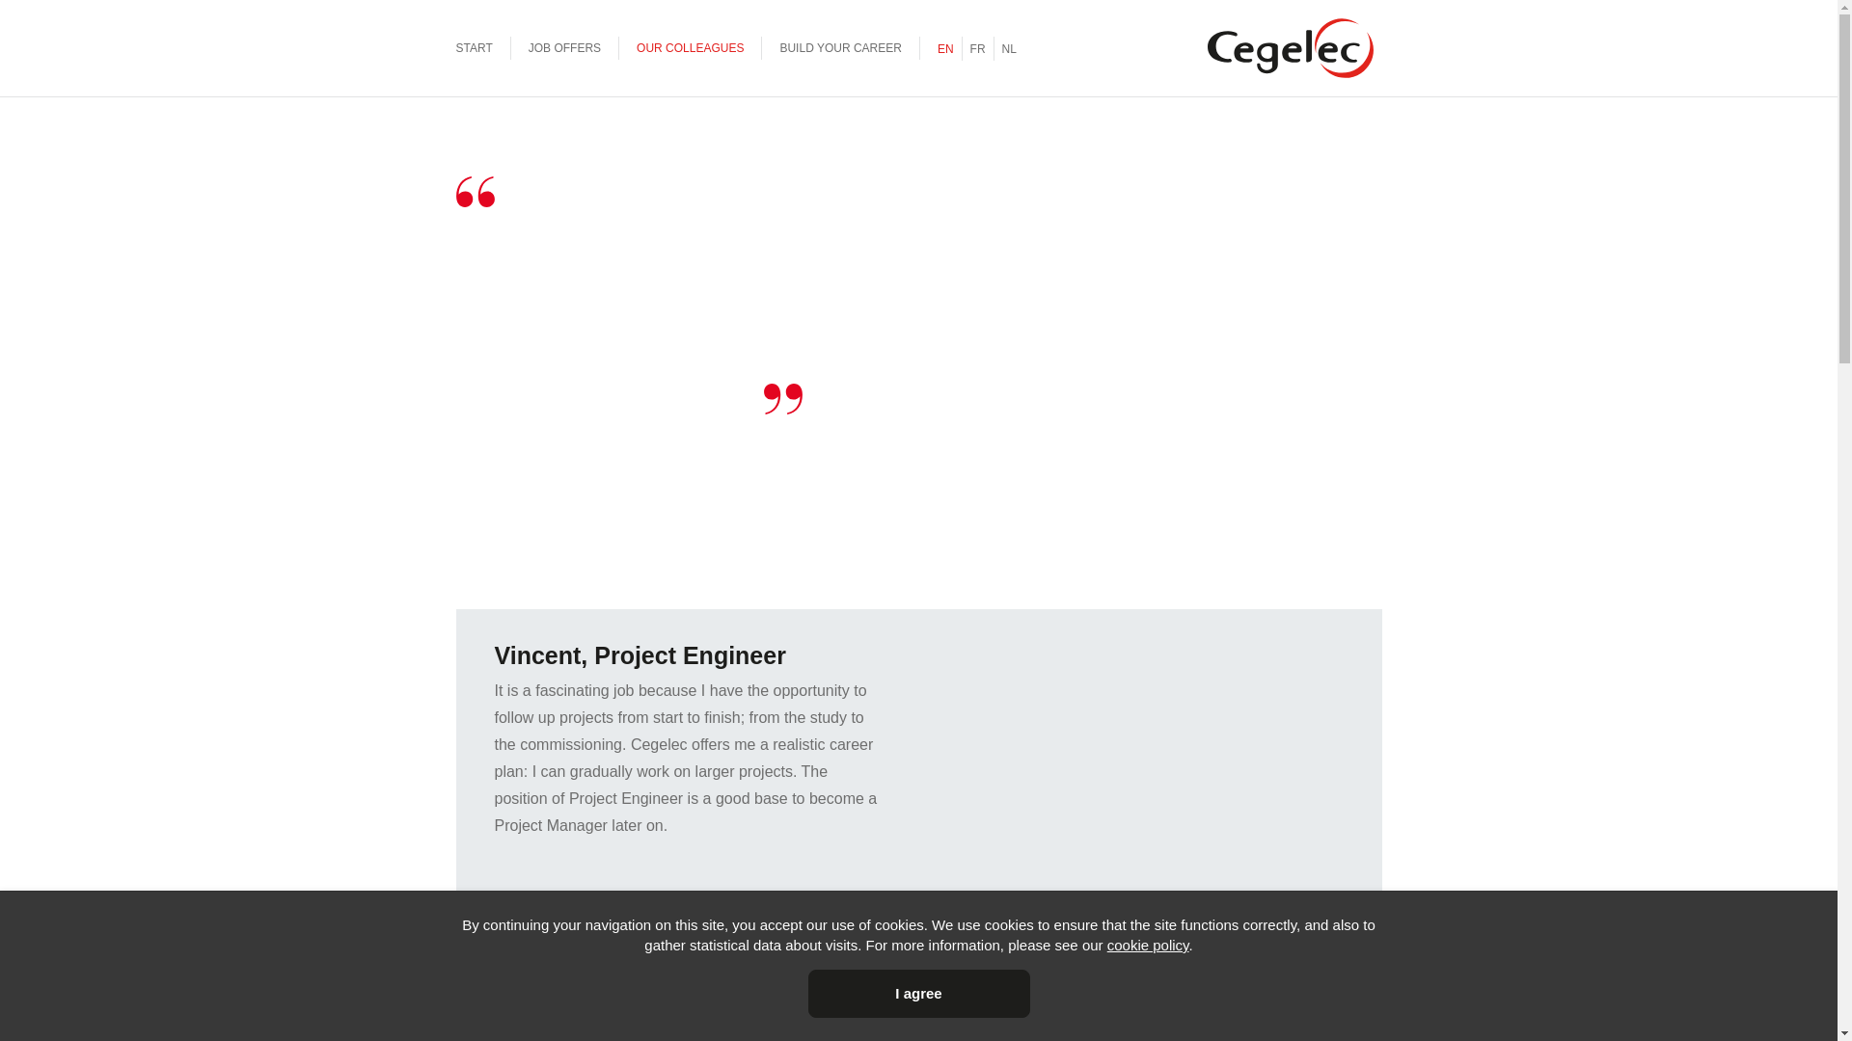 This screenshot has height=1041, width=1852. I want to click on I agree, so click(919, 994).